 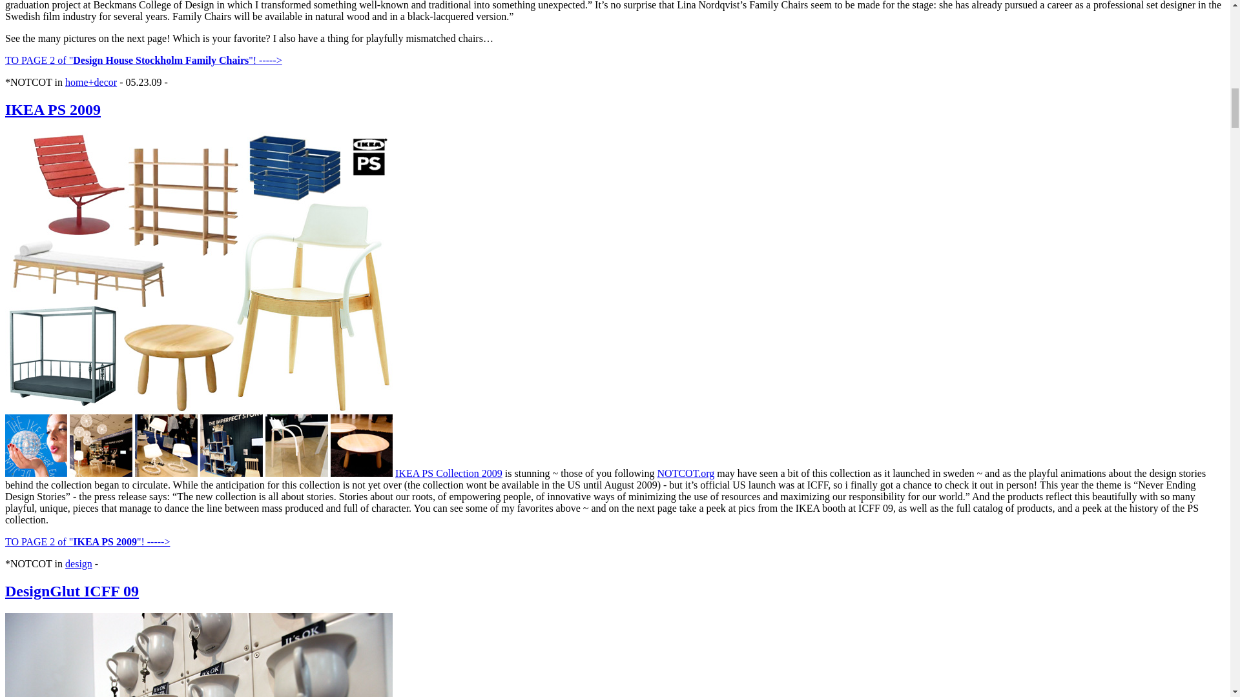 What do you see at coordinates (448, 472) in the screenshot?
I see `IKEA PS Collection 2009` at bounding box center [448, 472].